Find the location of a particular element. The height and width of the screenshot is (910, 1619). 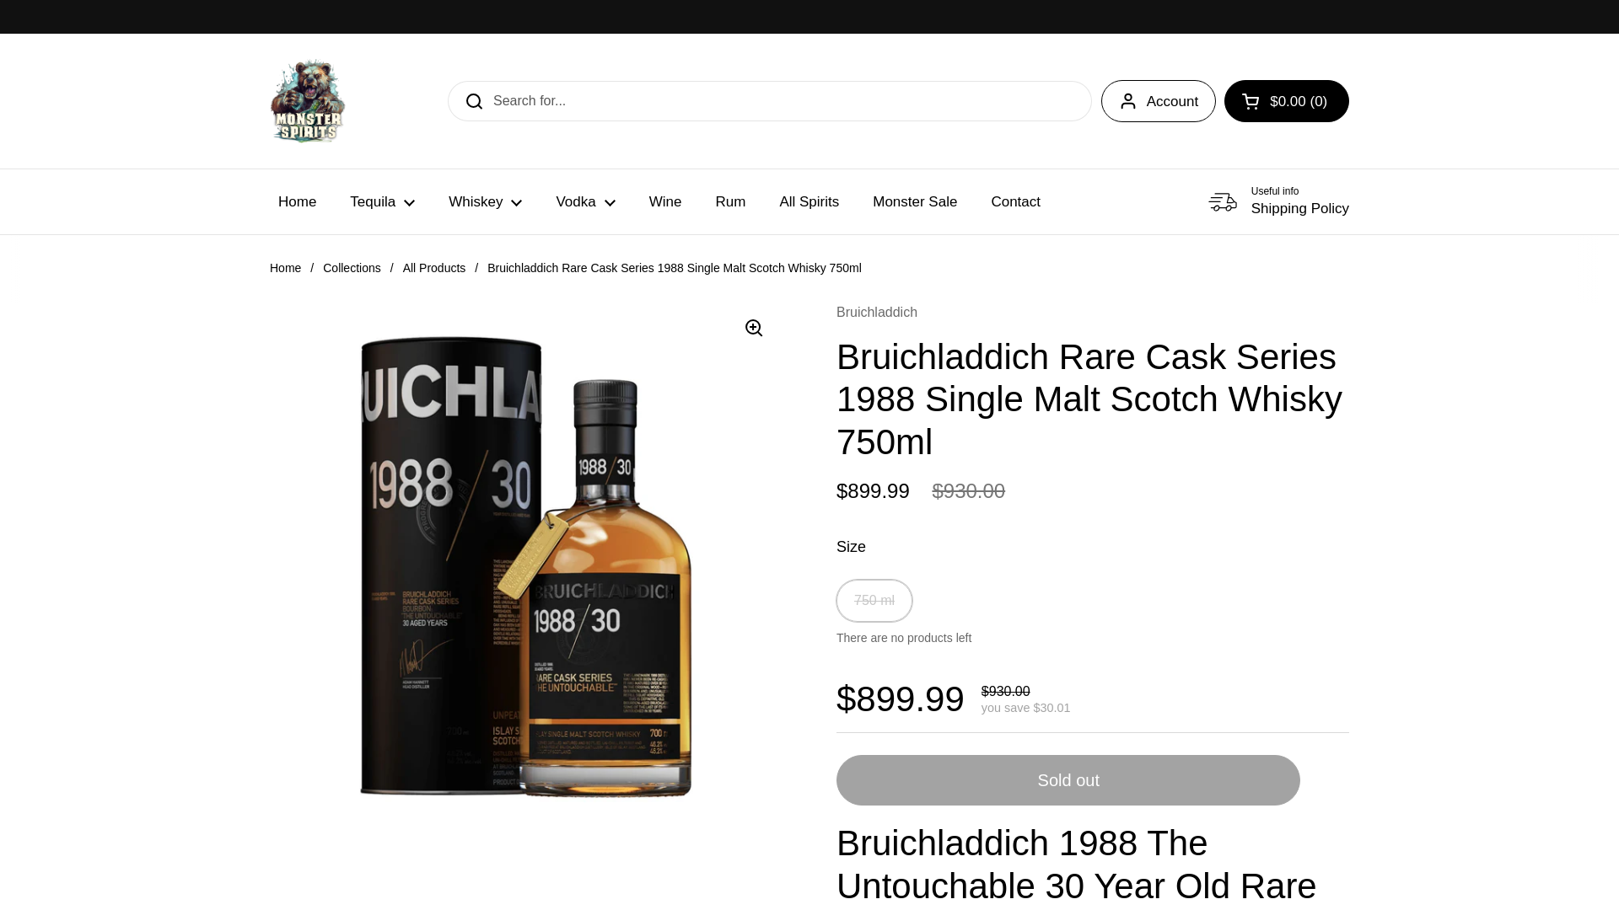

Tequila is located at coordinates (915, 202).